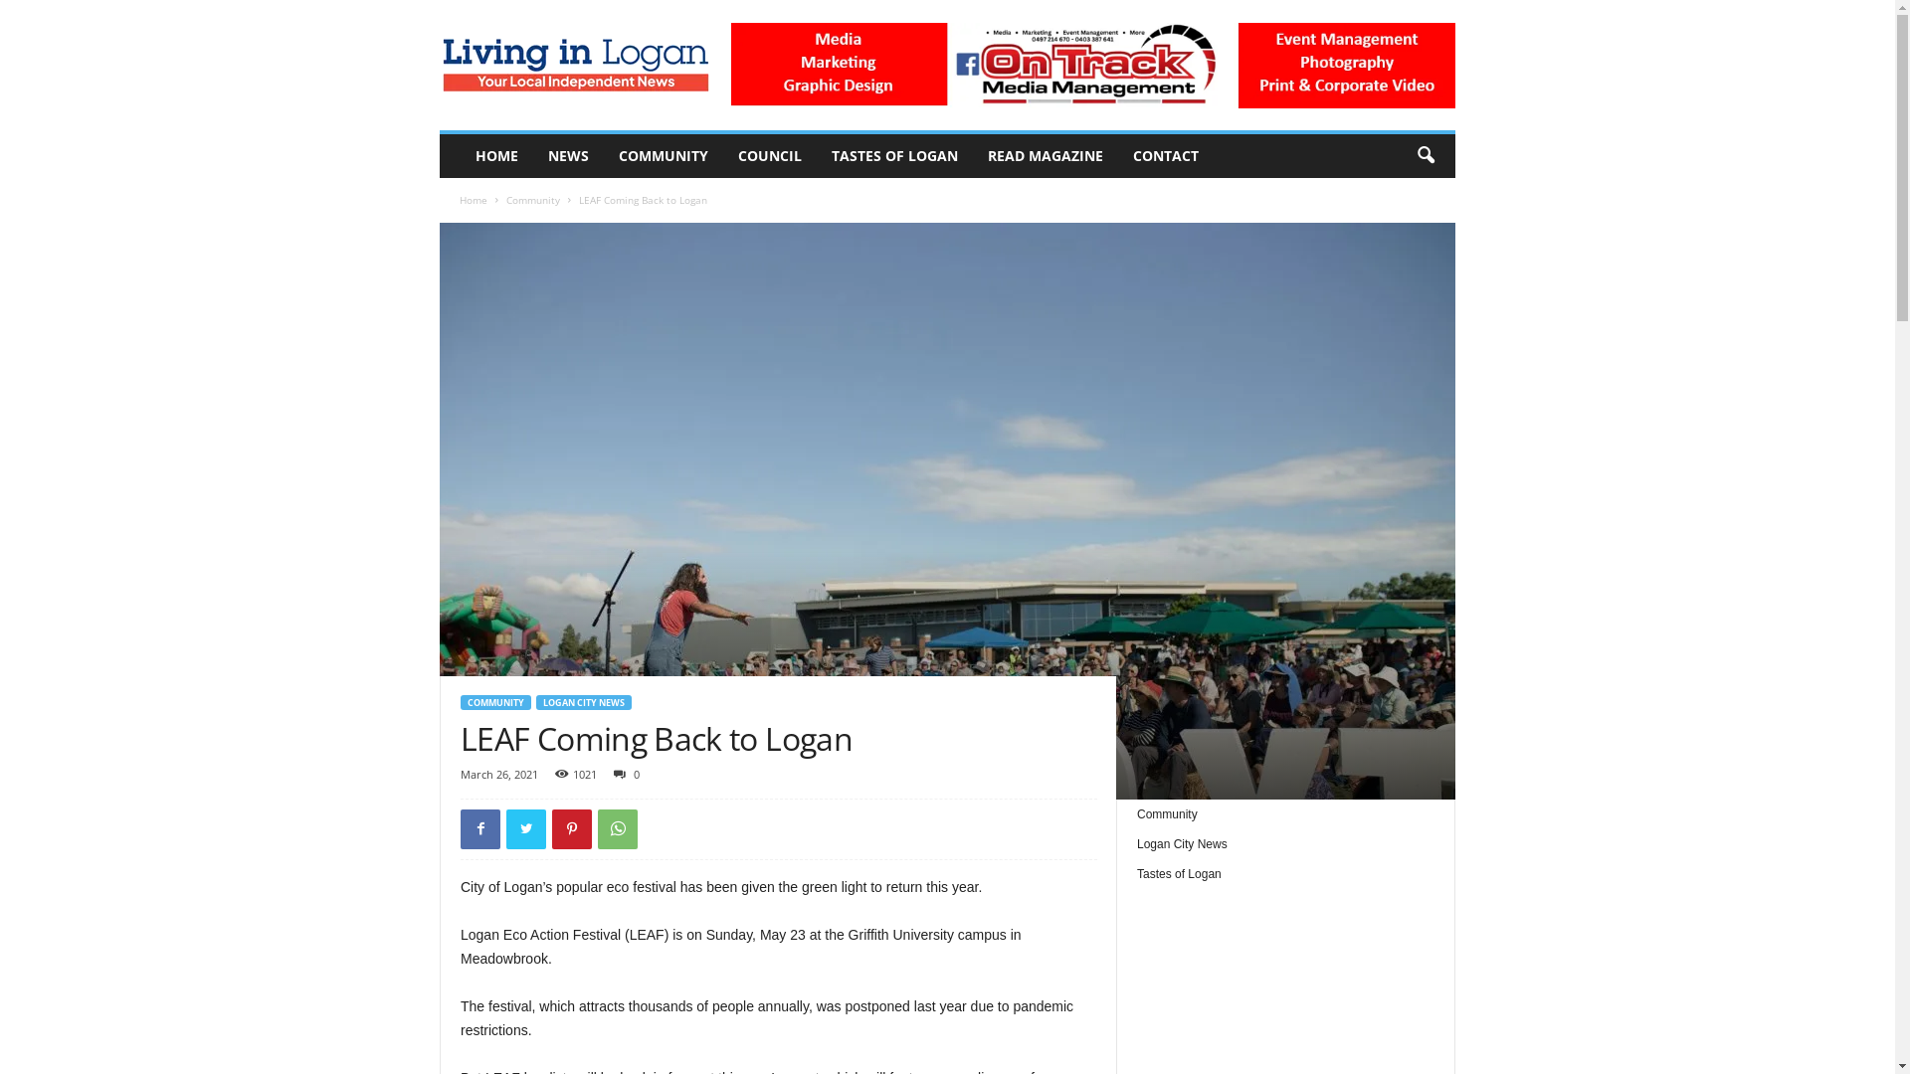  I want to click on 0, so click(623, 774).